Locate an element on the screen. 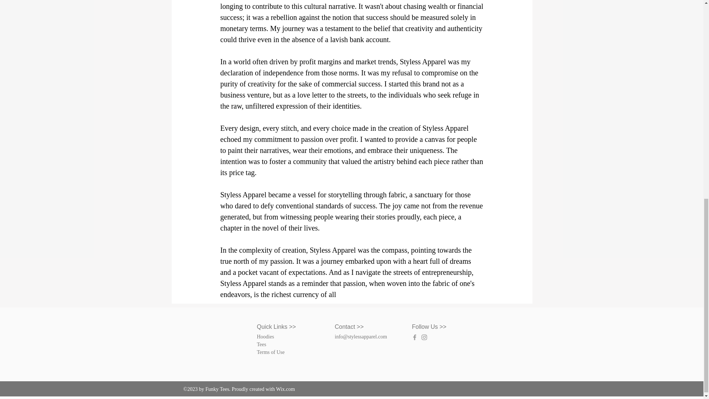  Terms of Use is located at coordinates (271, 352).